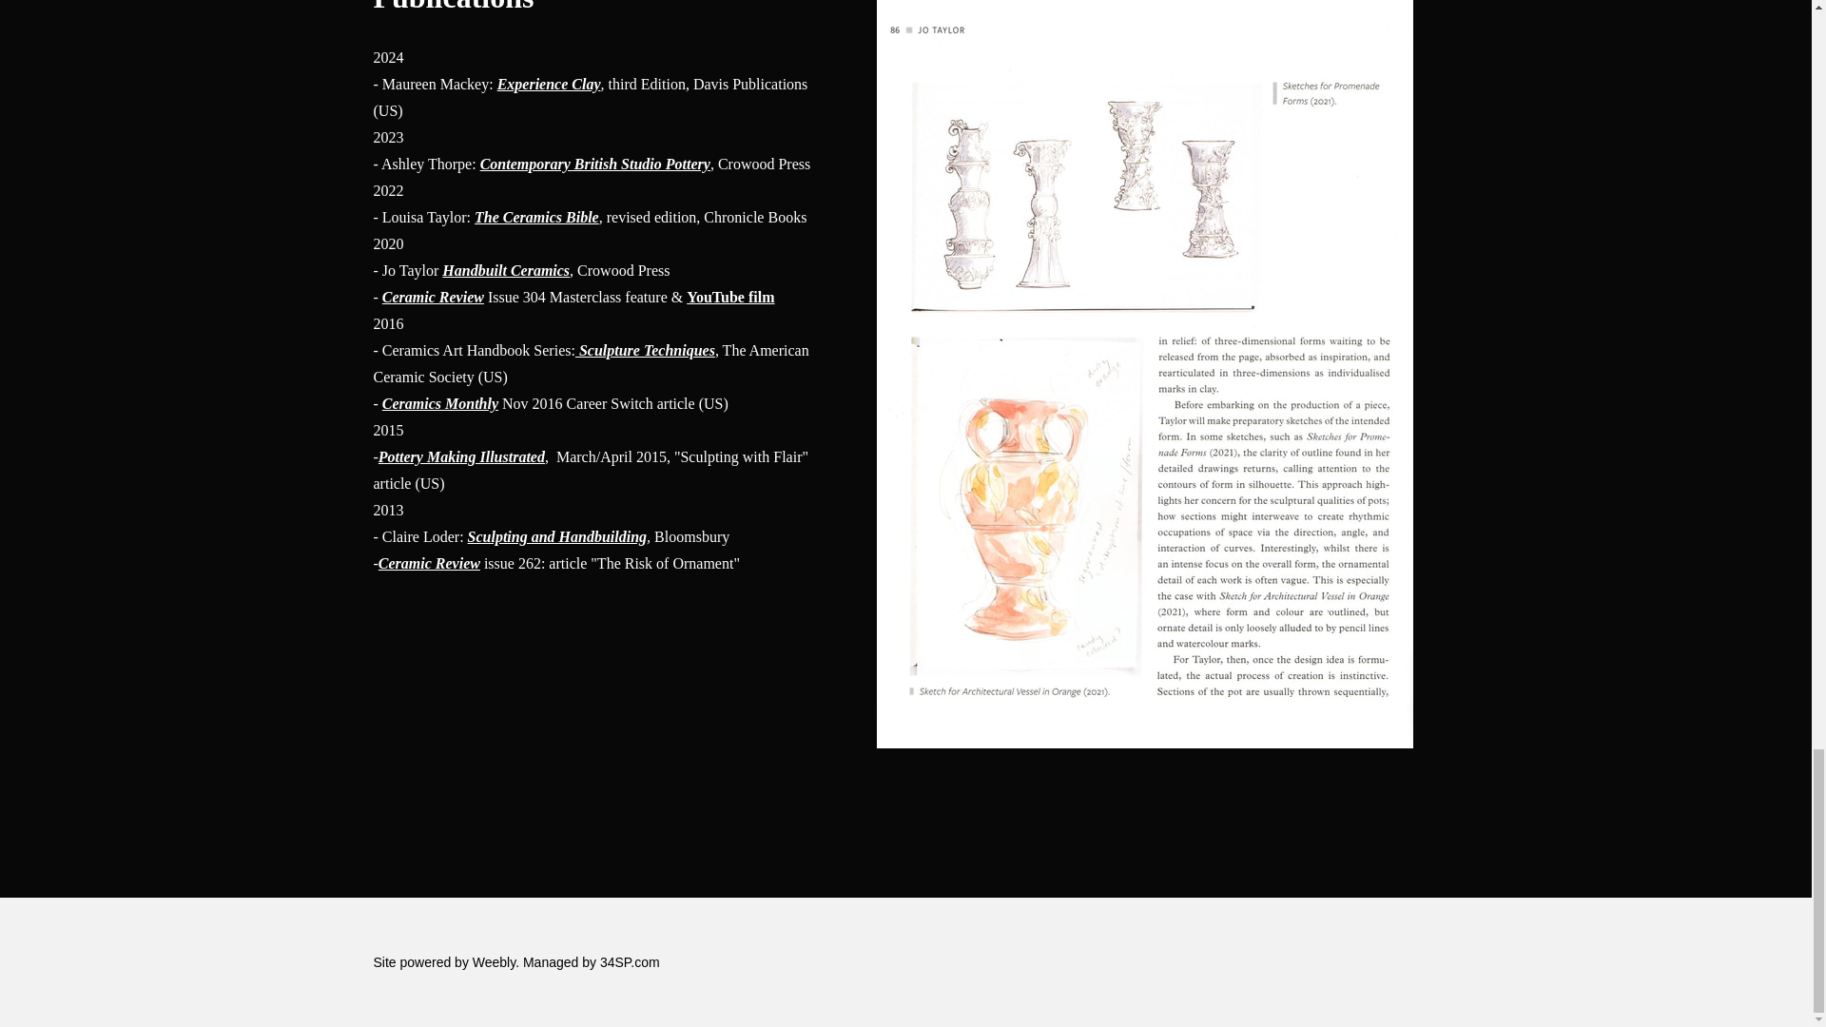 This screenshot has height=1027, width=1826. I want to click on Sculpting and Handbuilding, so click(557, 536).